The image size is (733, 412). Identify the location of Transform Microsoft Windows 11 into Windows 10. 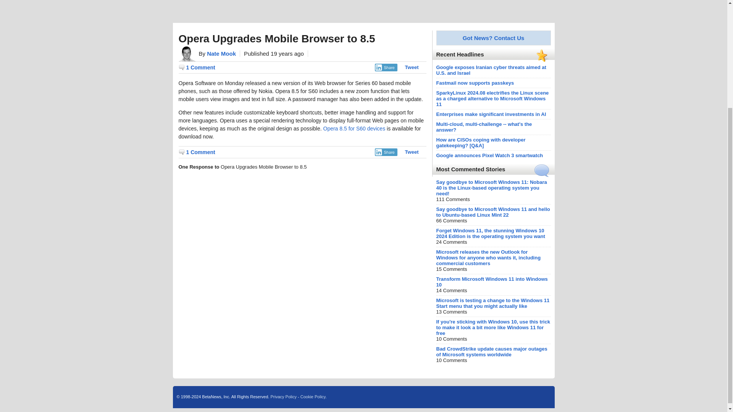
(492, 282).